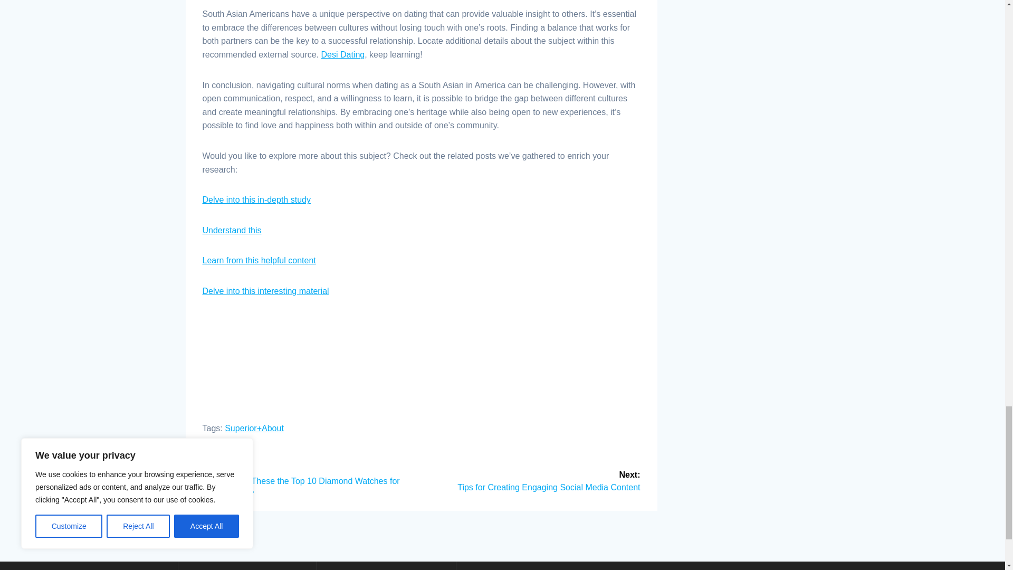 The width and height of the screenshot is (1013, 570). Describe the element at coordinates (232, 230) in the screenshot. I see `Understand this` at that location.